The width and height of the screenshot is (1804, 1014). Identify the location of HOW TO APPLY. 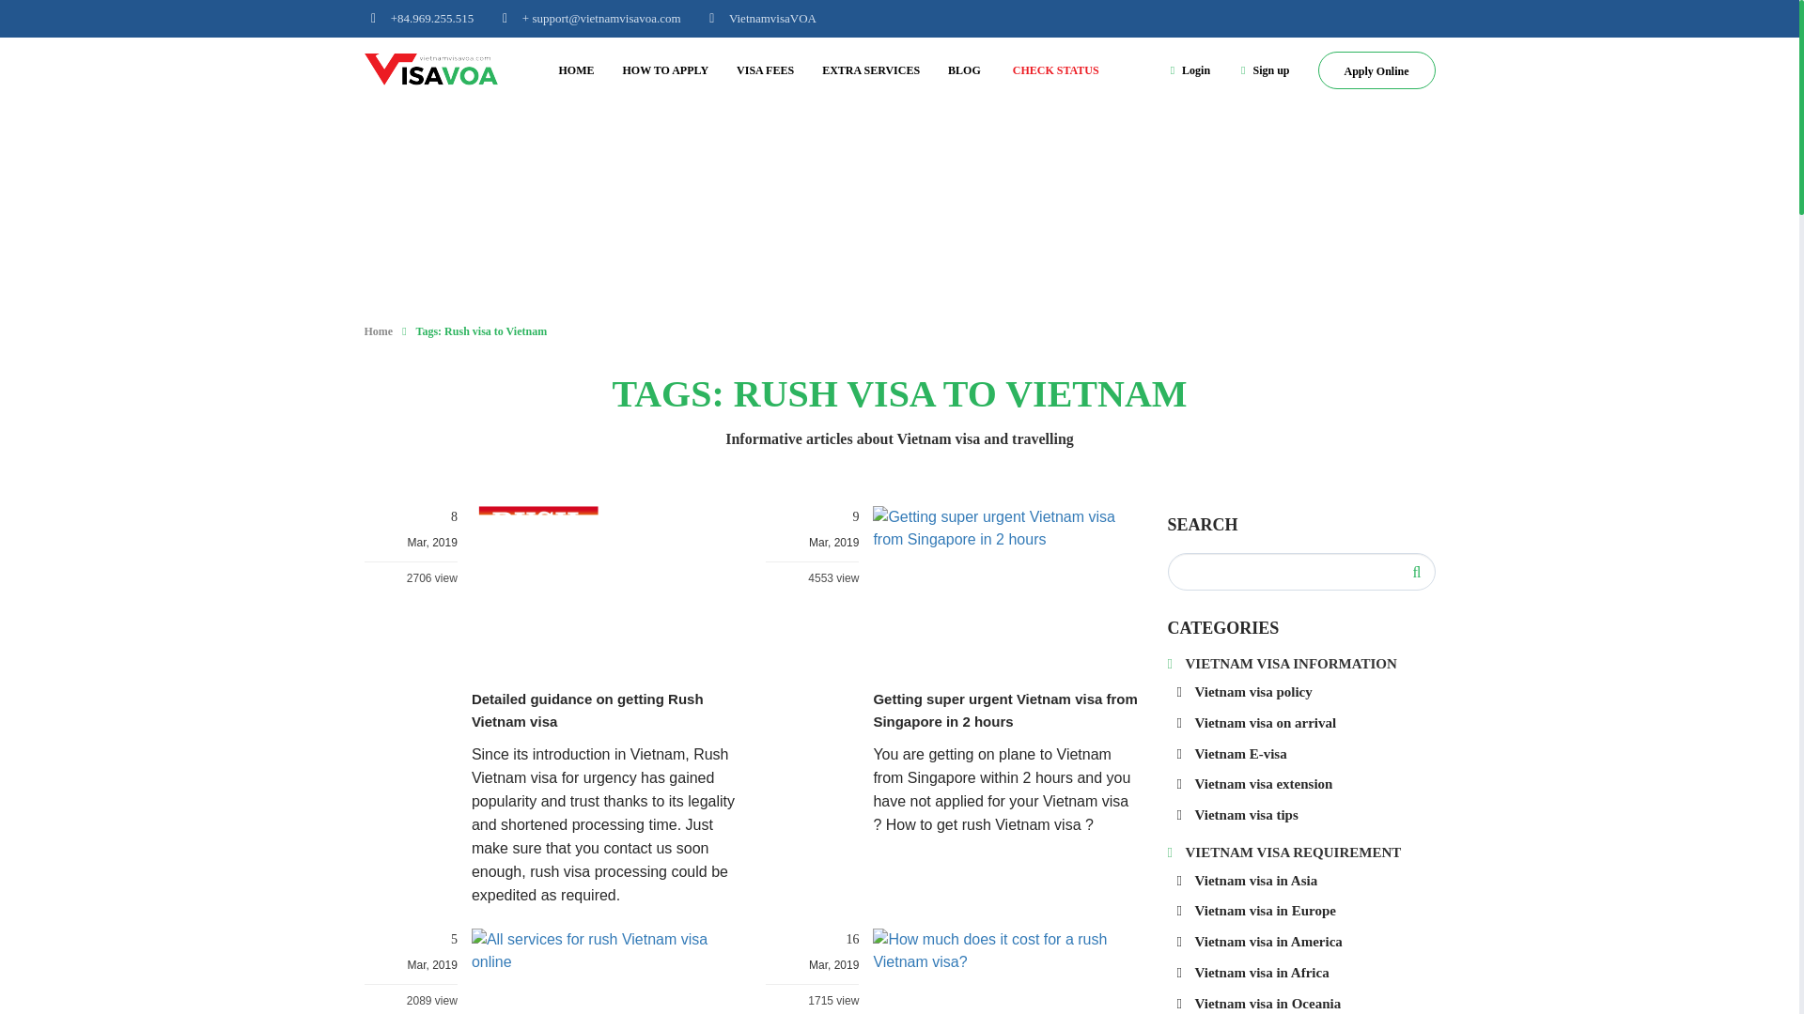
(665, 69).